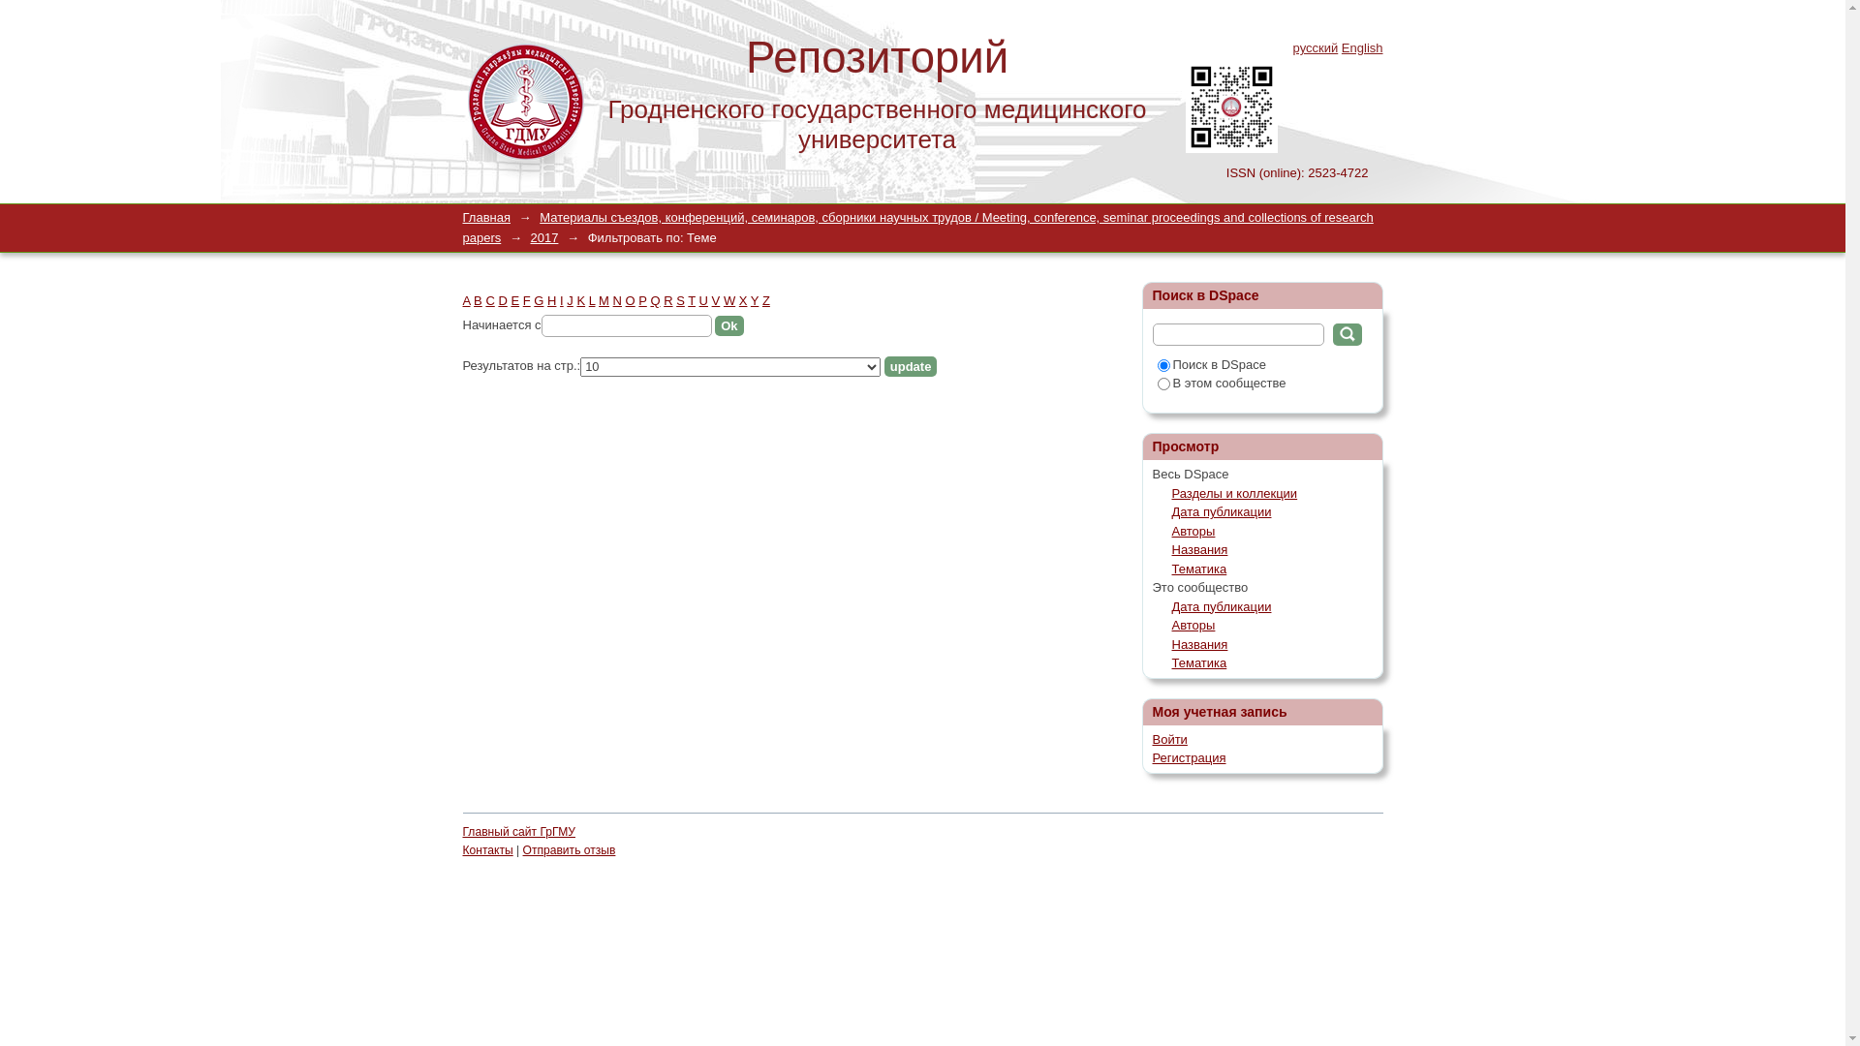 The width and height of the screenshot is (1860, 1046). Describe the element at coordinates (1348, 335) in the screenshot. I see `Ok` at that location.